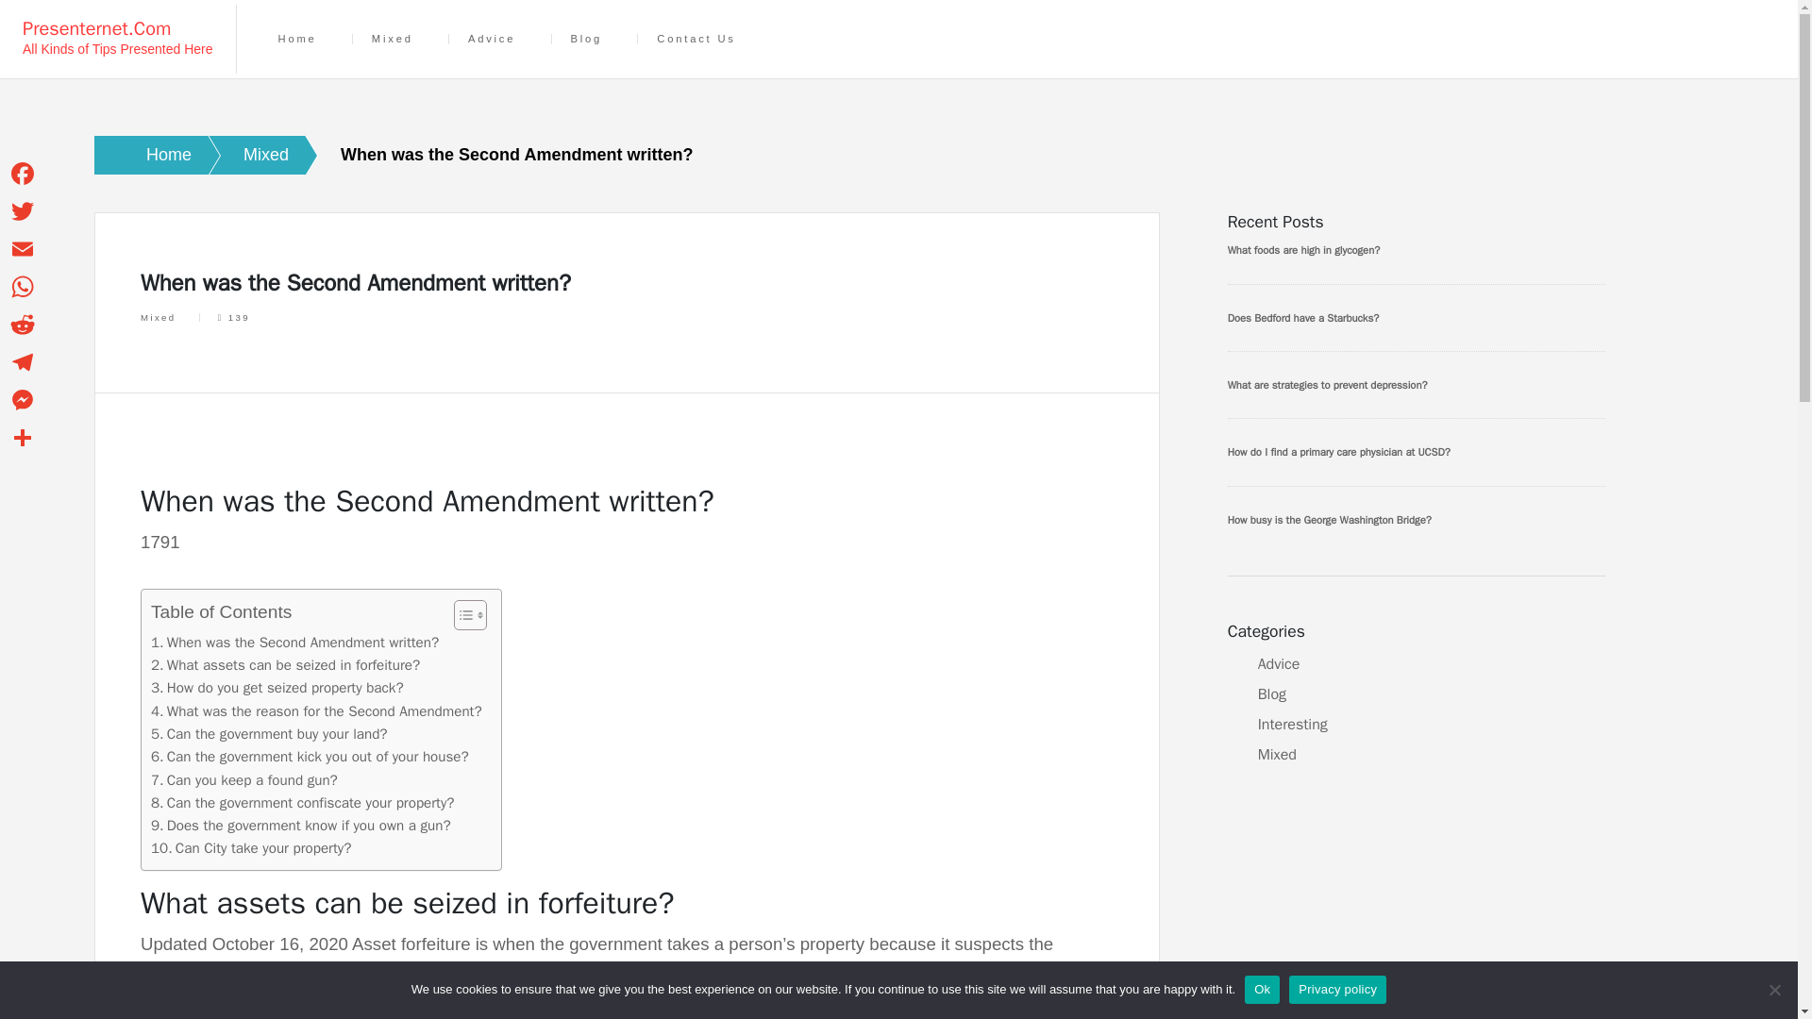 This screenshot has height=1019, width=1812. What do you see at coordinates (251, 847) in the screenshot?
I see `Can City take your property?` at bounding box center [251, 847].